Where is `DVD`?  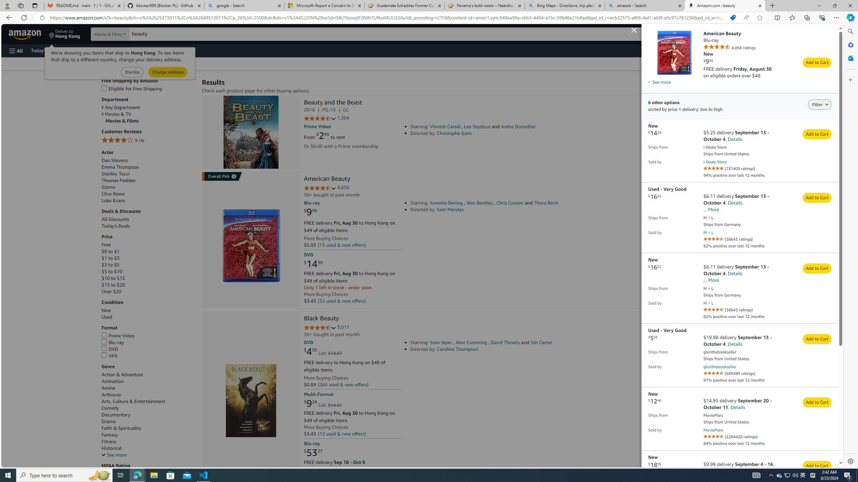
DVD is located at coordinates (110, 349).